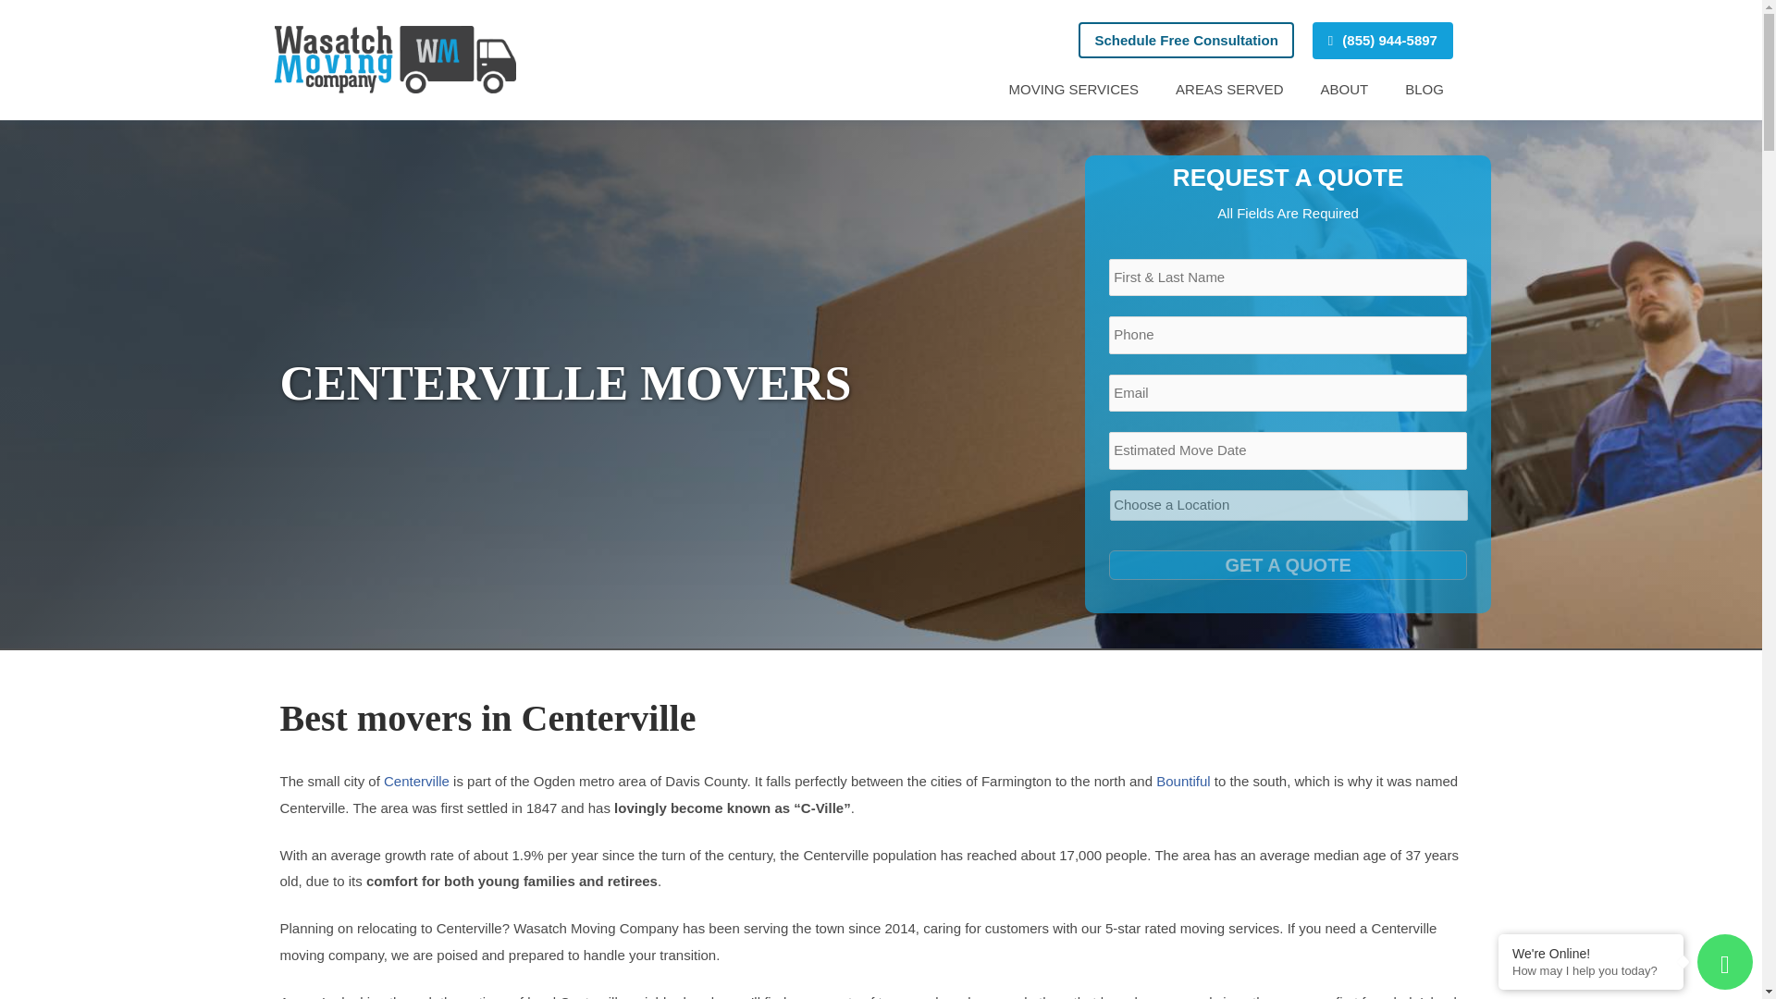 The width and height of the screenshot is (1776, 999). I want to click on GET A QUOTE, so click(1288, 565).